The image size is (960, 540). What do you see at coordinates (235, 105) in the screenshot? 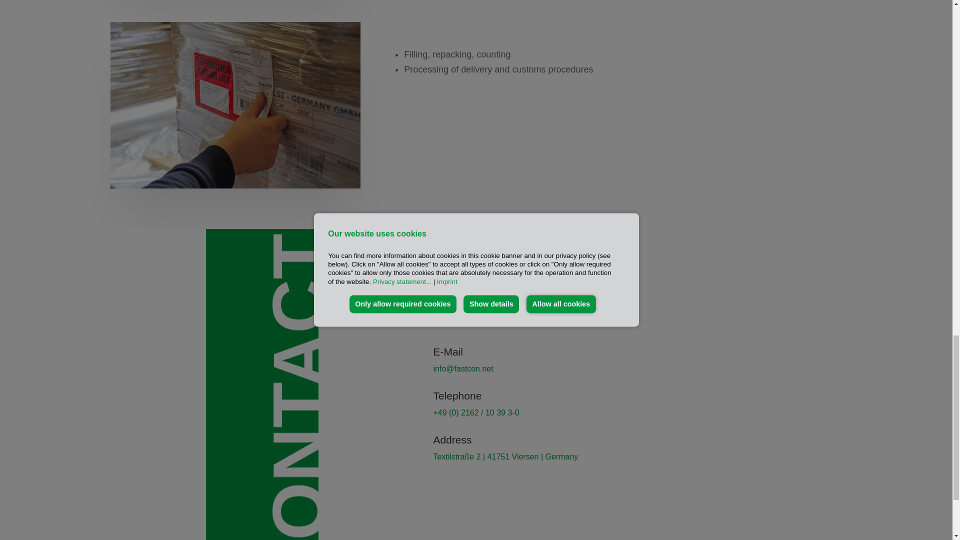
I see `fastcon-promotion-bild-003` at bounding box center [235, 105].